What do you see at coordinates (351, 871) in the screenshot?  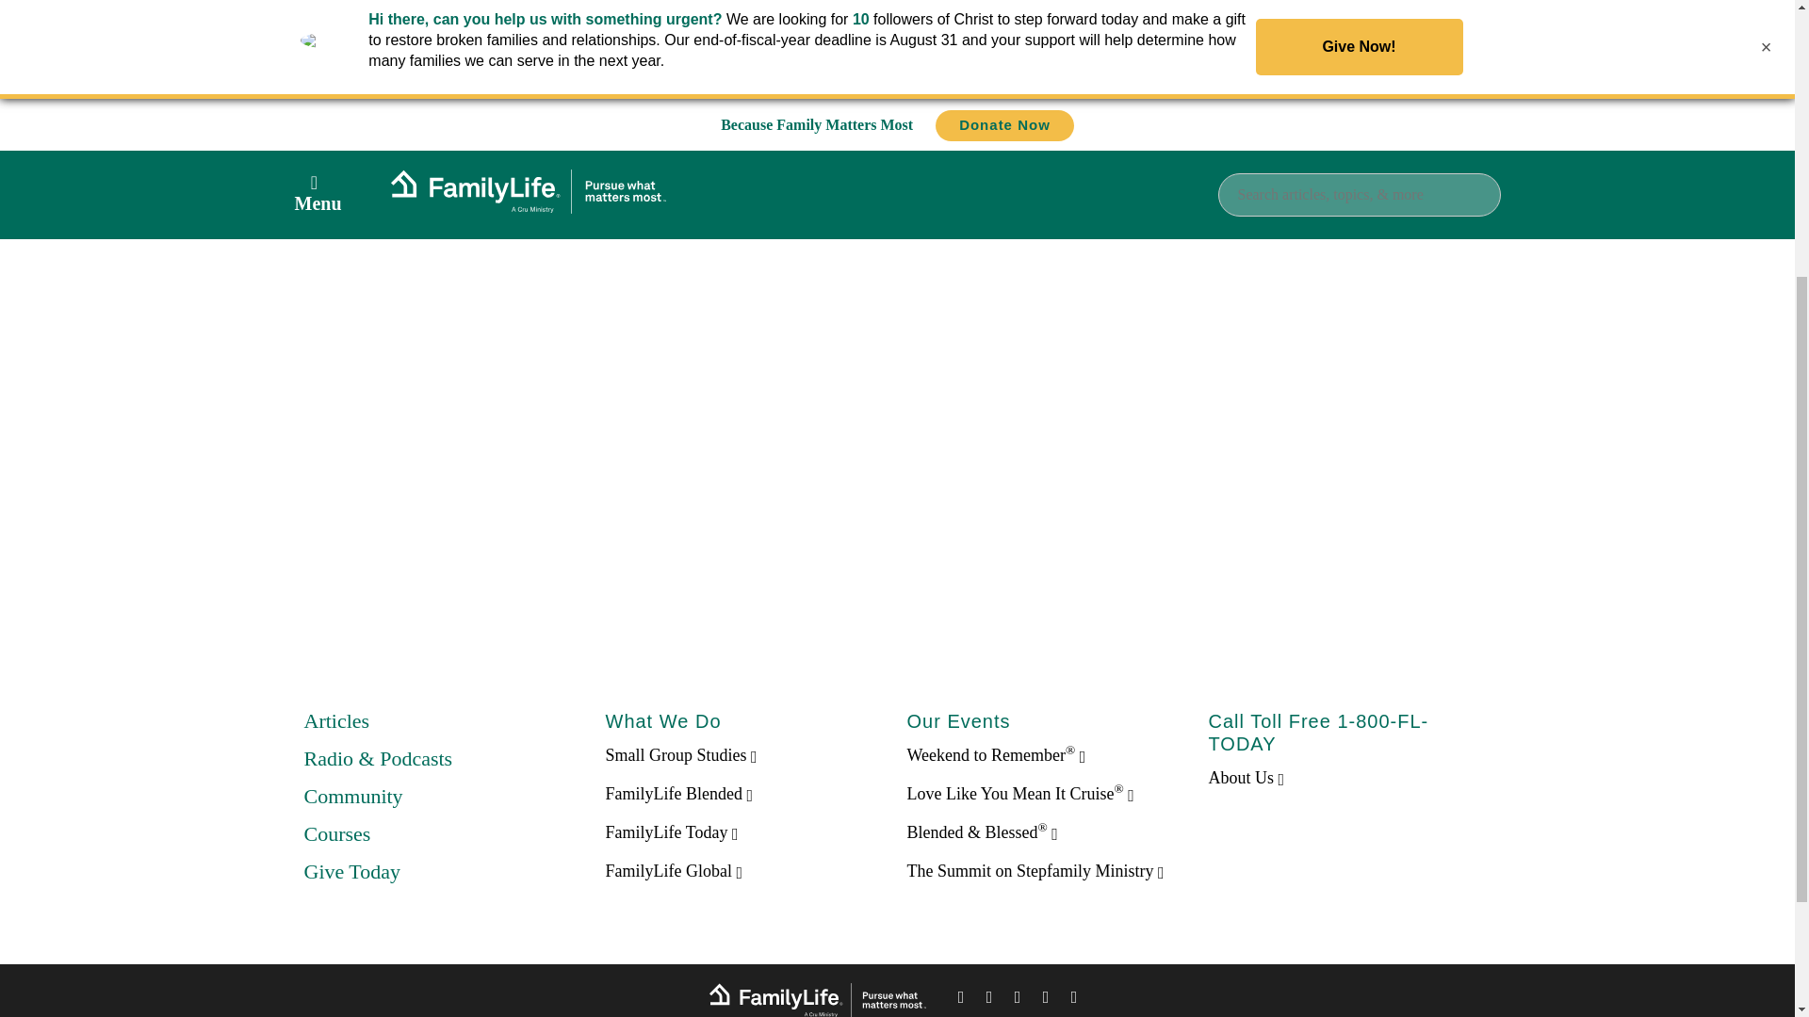 I see `Give Today` at bounding box center [351, 871].